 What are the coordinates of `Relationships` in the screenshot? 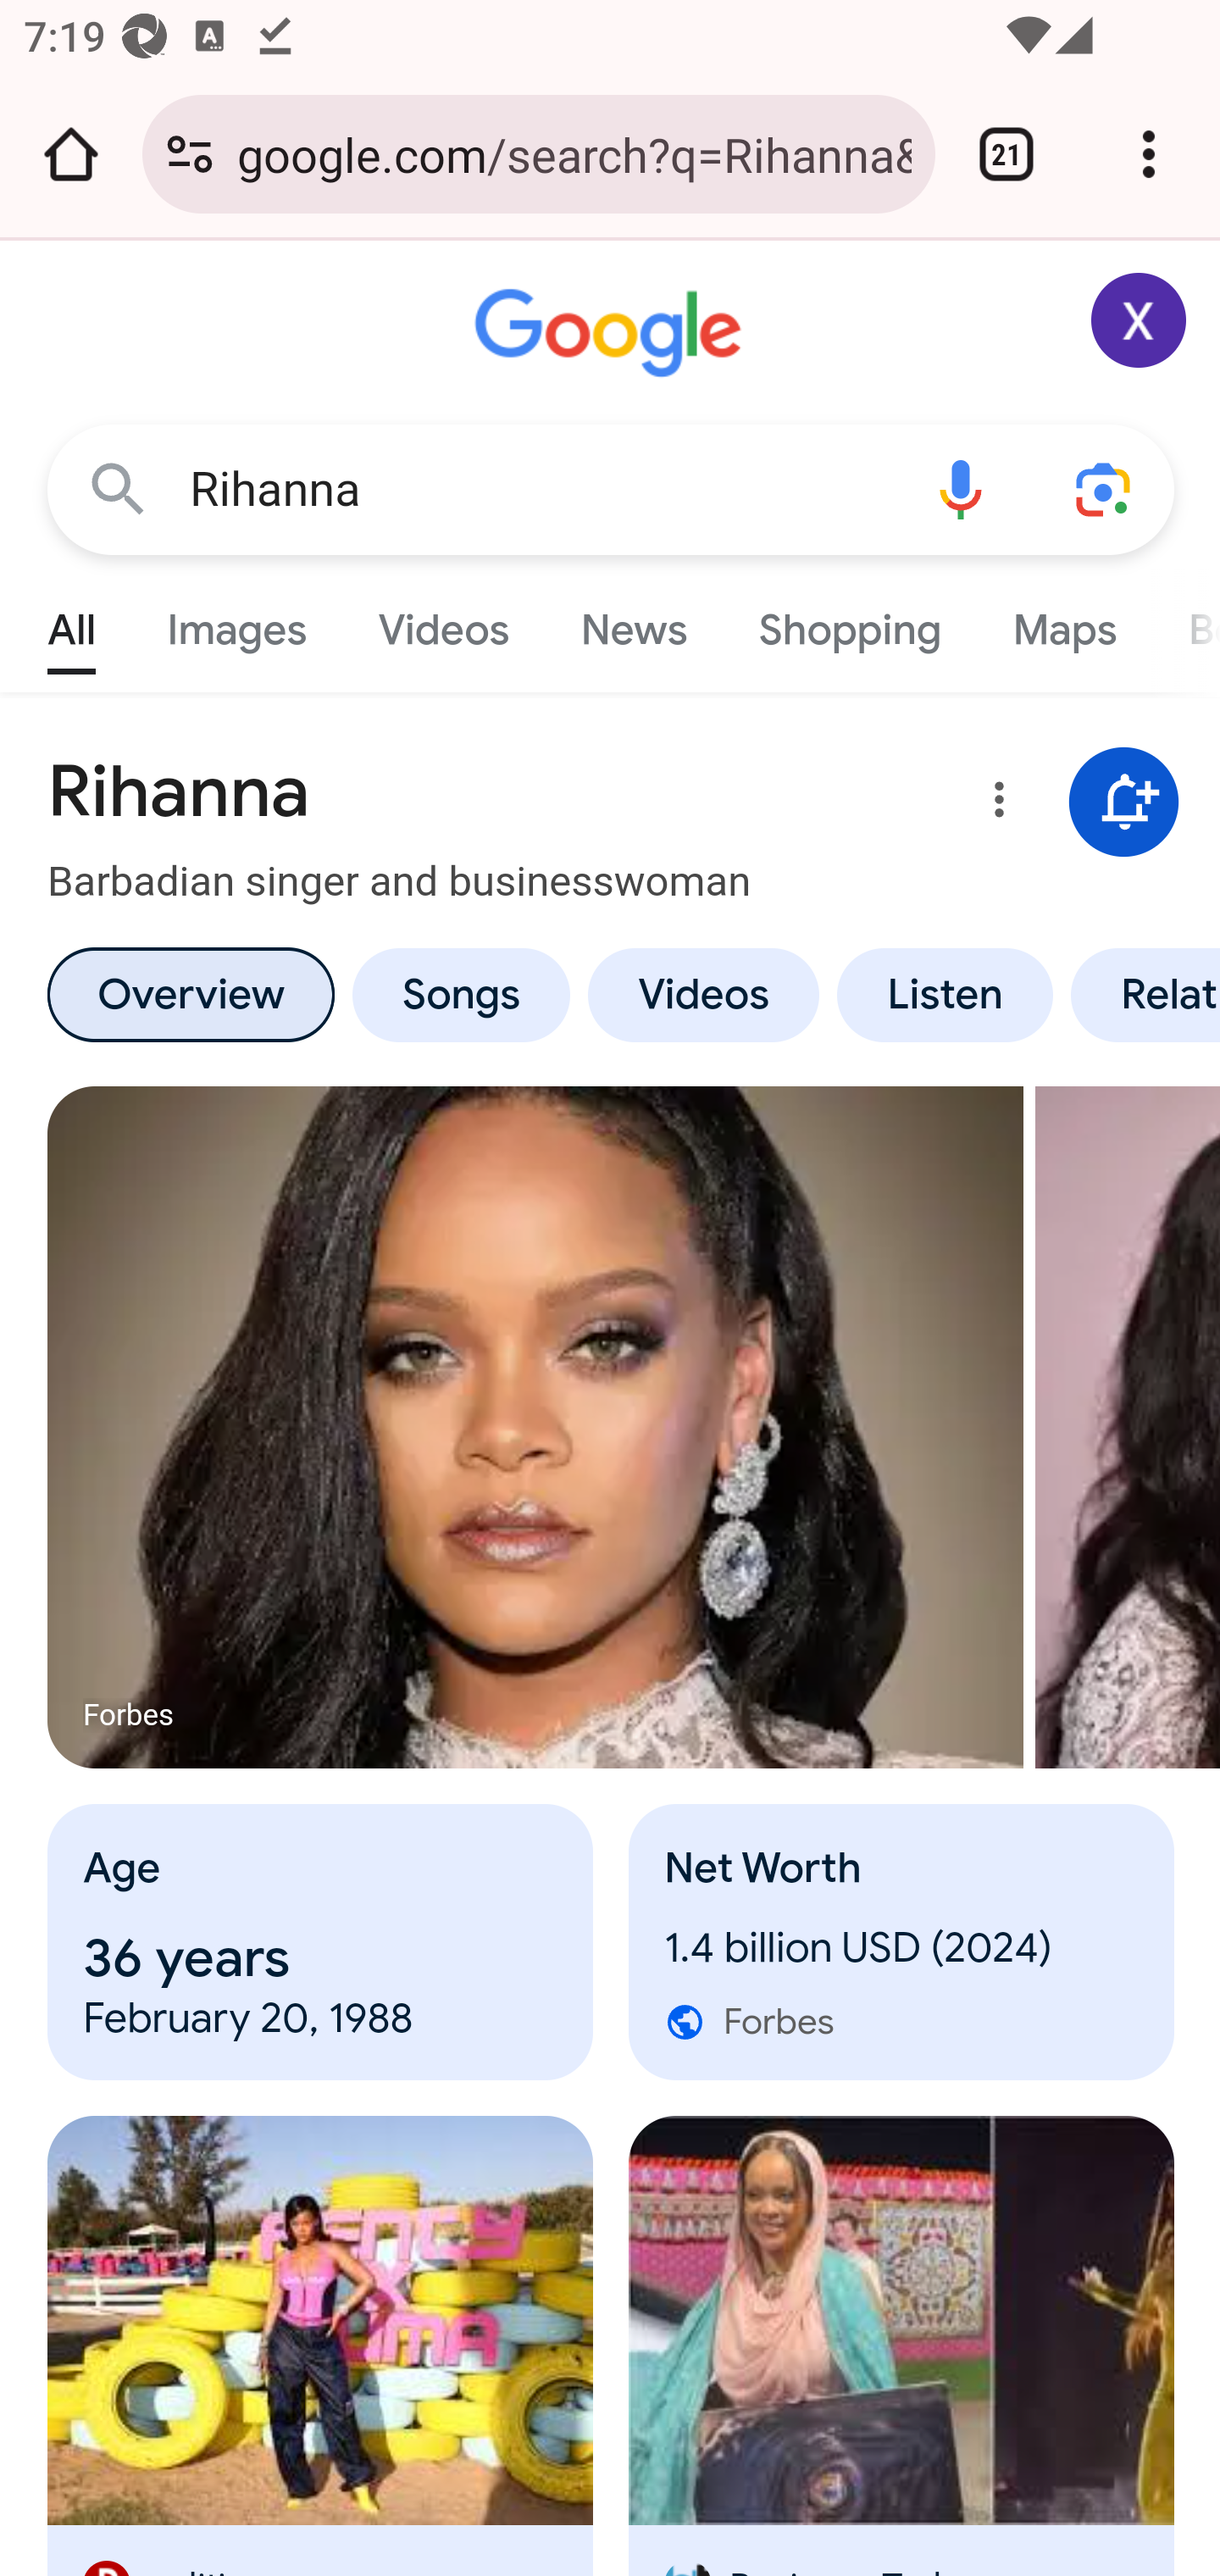 It's located at (1140, 994).